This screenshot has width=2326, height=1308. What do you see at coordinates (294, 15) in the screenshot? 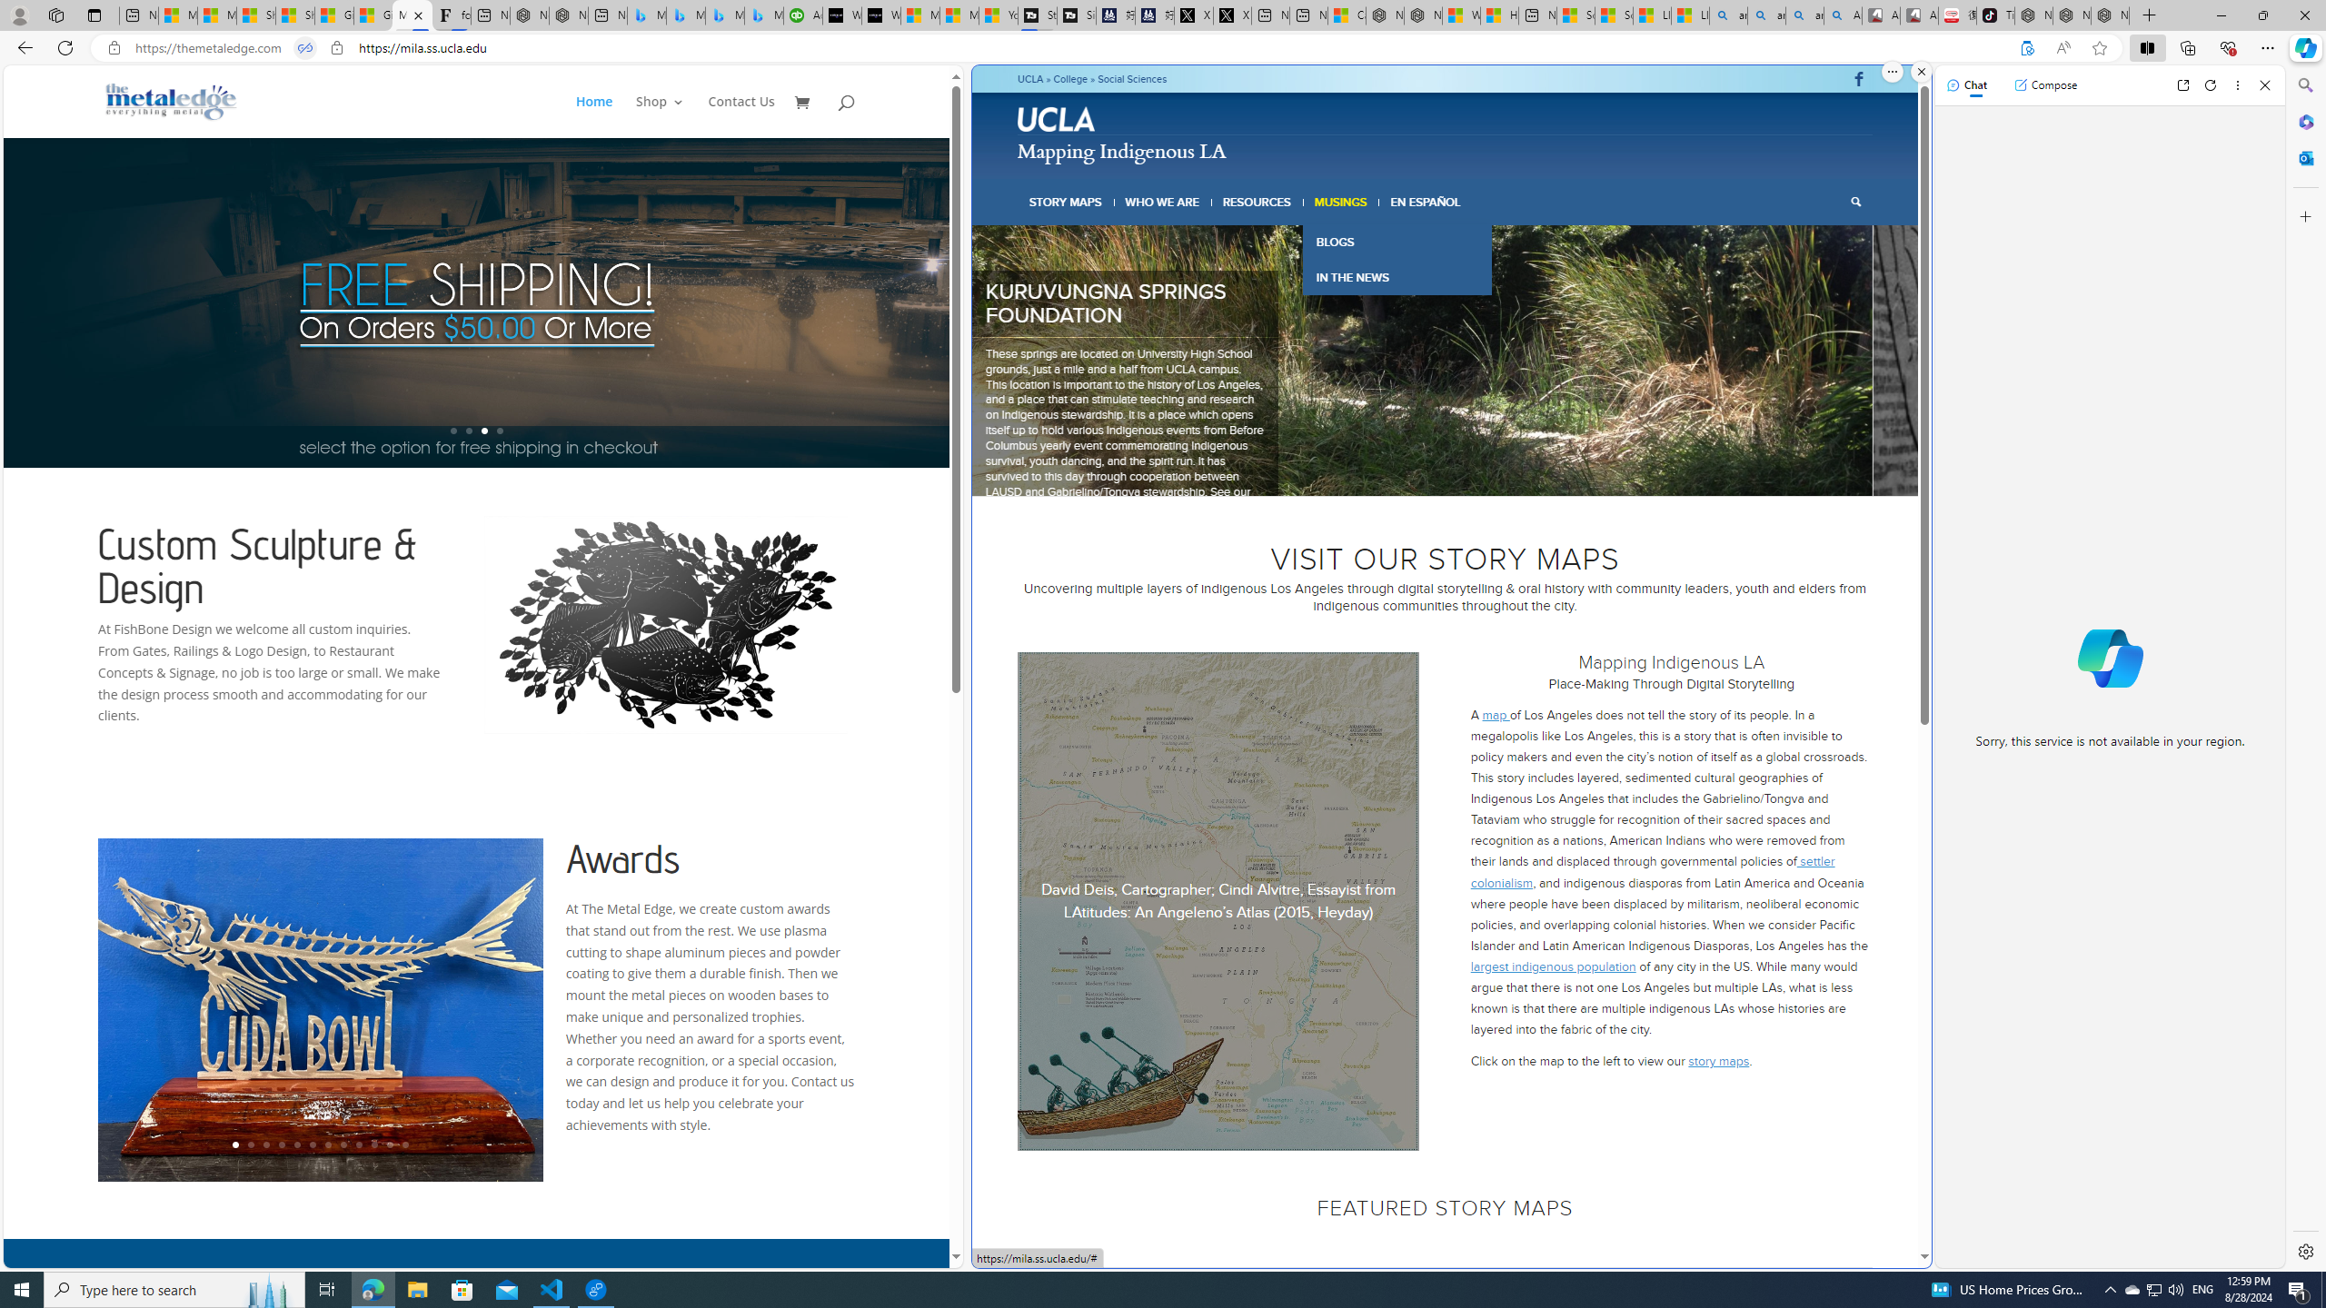
I see `Shanghai, China weather forecast | Microsoft Weather` at bounding box center [294, 15].